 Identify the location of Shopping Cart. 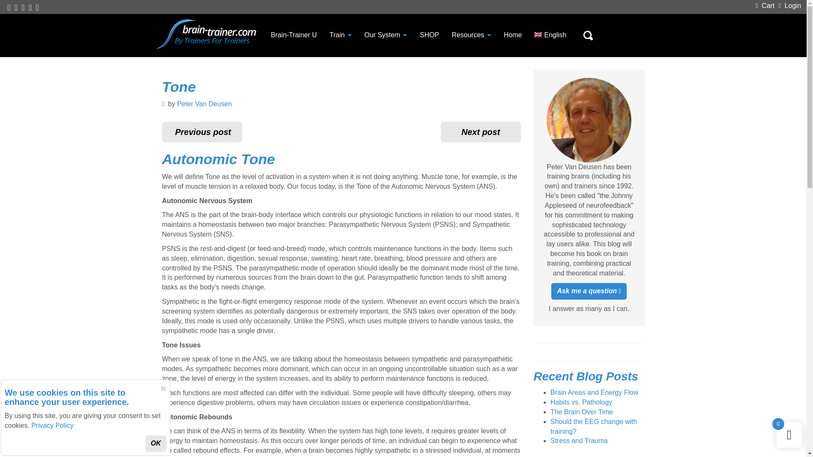
(766, 5).